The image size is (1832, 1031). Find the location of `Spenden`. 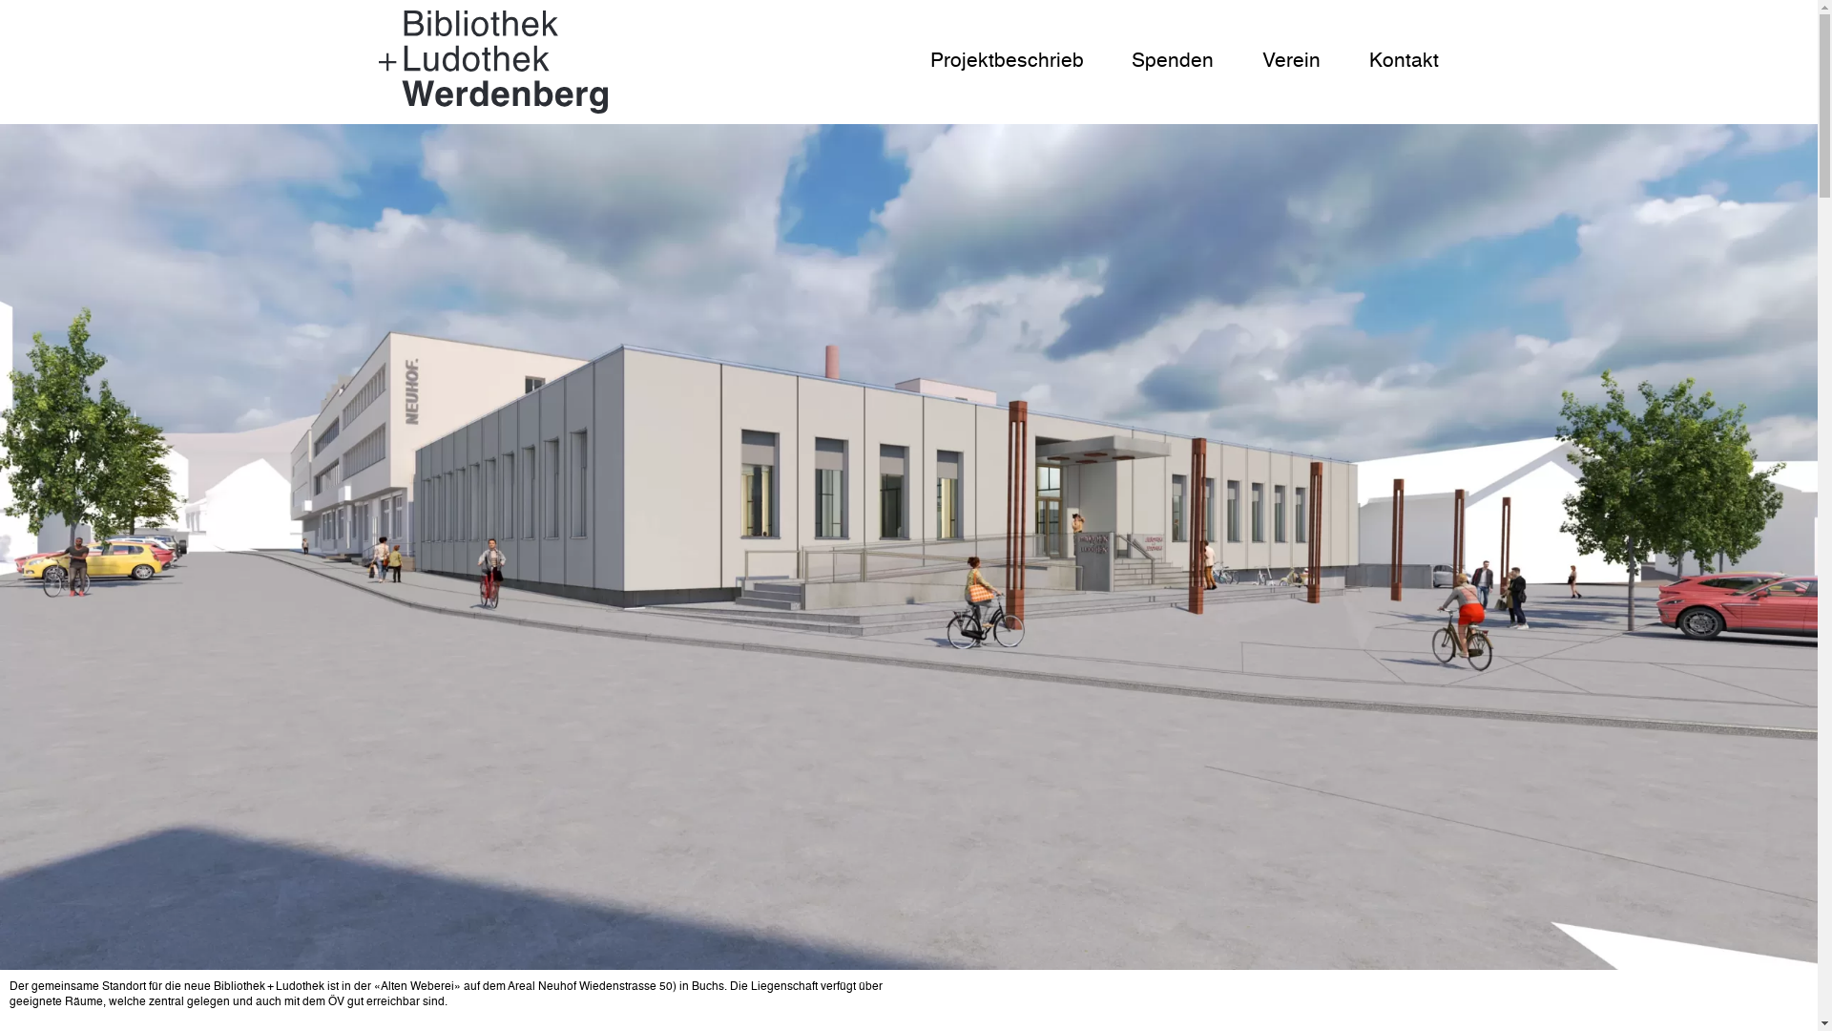

Spenden is located at coordinates (1173, 62).